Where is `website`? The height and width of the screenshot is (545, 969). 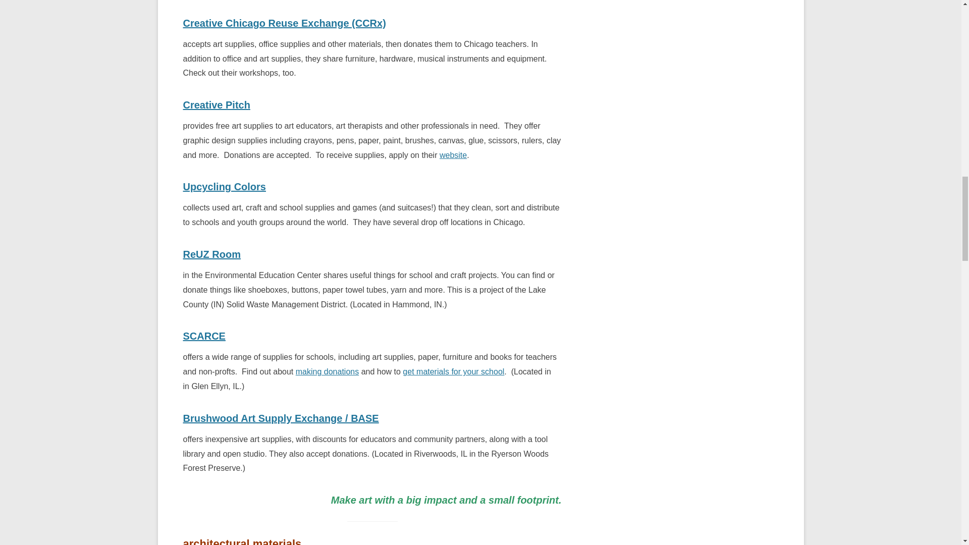 website is located at coordinates (453, 155).